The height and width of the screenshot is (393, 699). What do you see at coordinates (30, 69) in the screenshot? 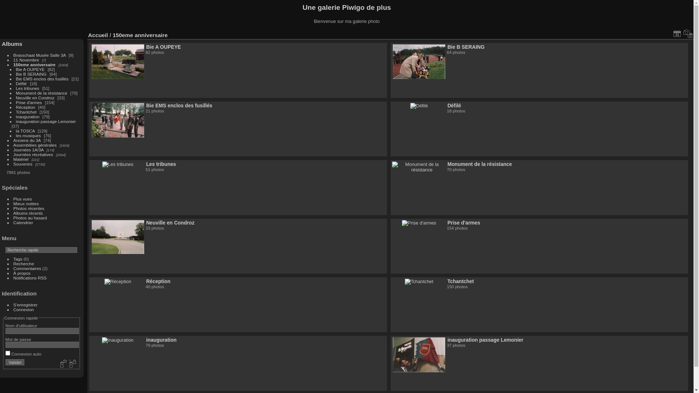
I see `Bie A OUPEYE` at bounding box center [30, 69].